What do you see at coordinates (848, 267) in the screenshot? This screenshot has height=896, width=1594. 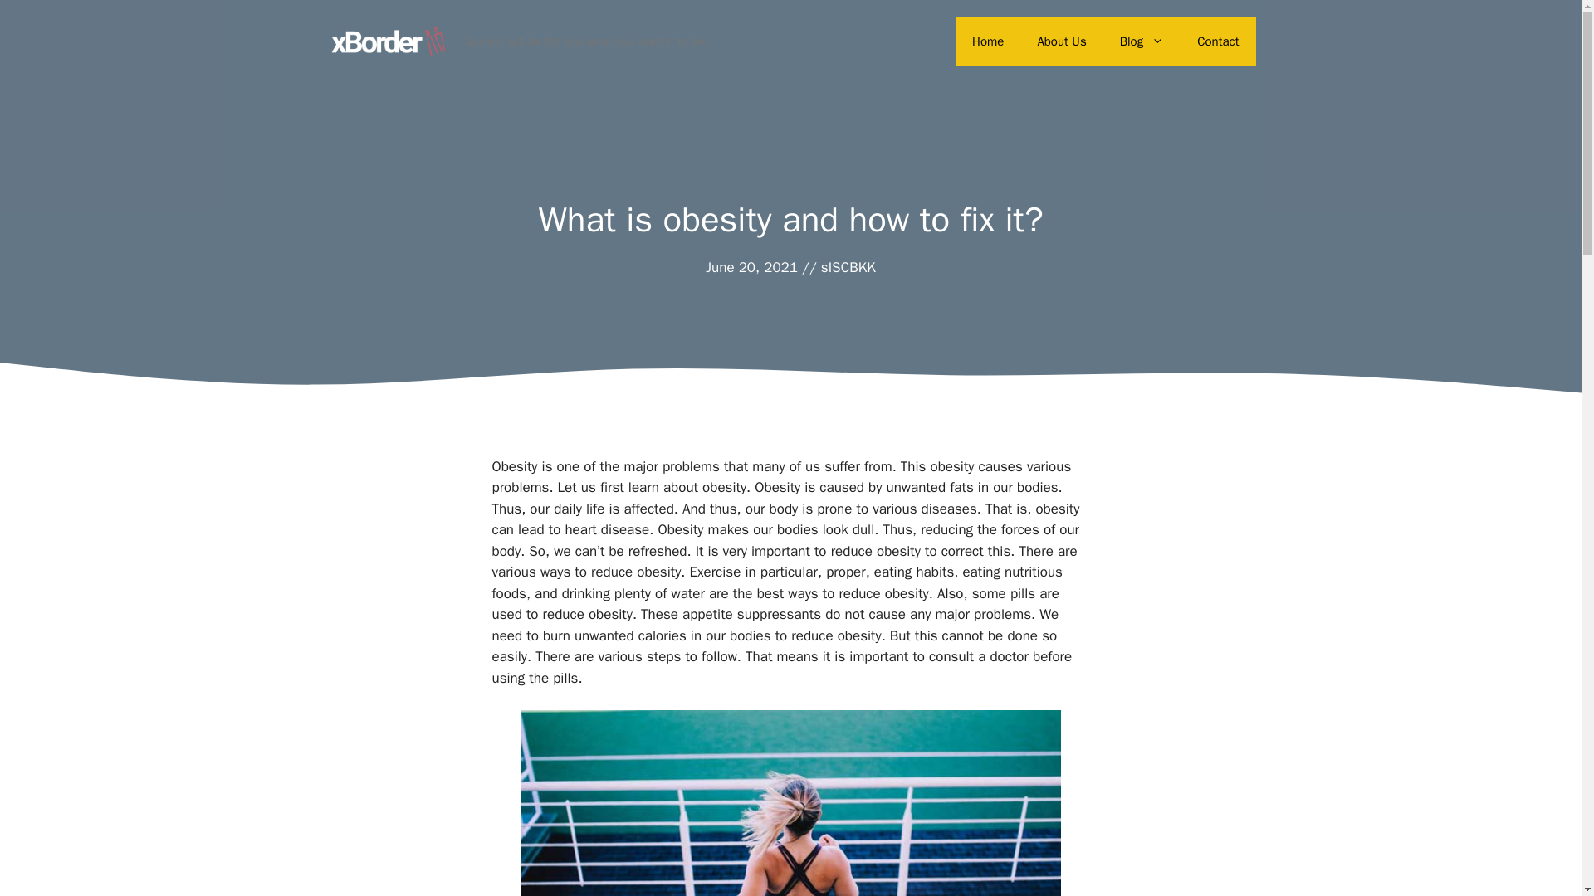 I see `View all posts by sISCBKK` at bounding box center [848, 267].